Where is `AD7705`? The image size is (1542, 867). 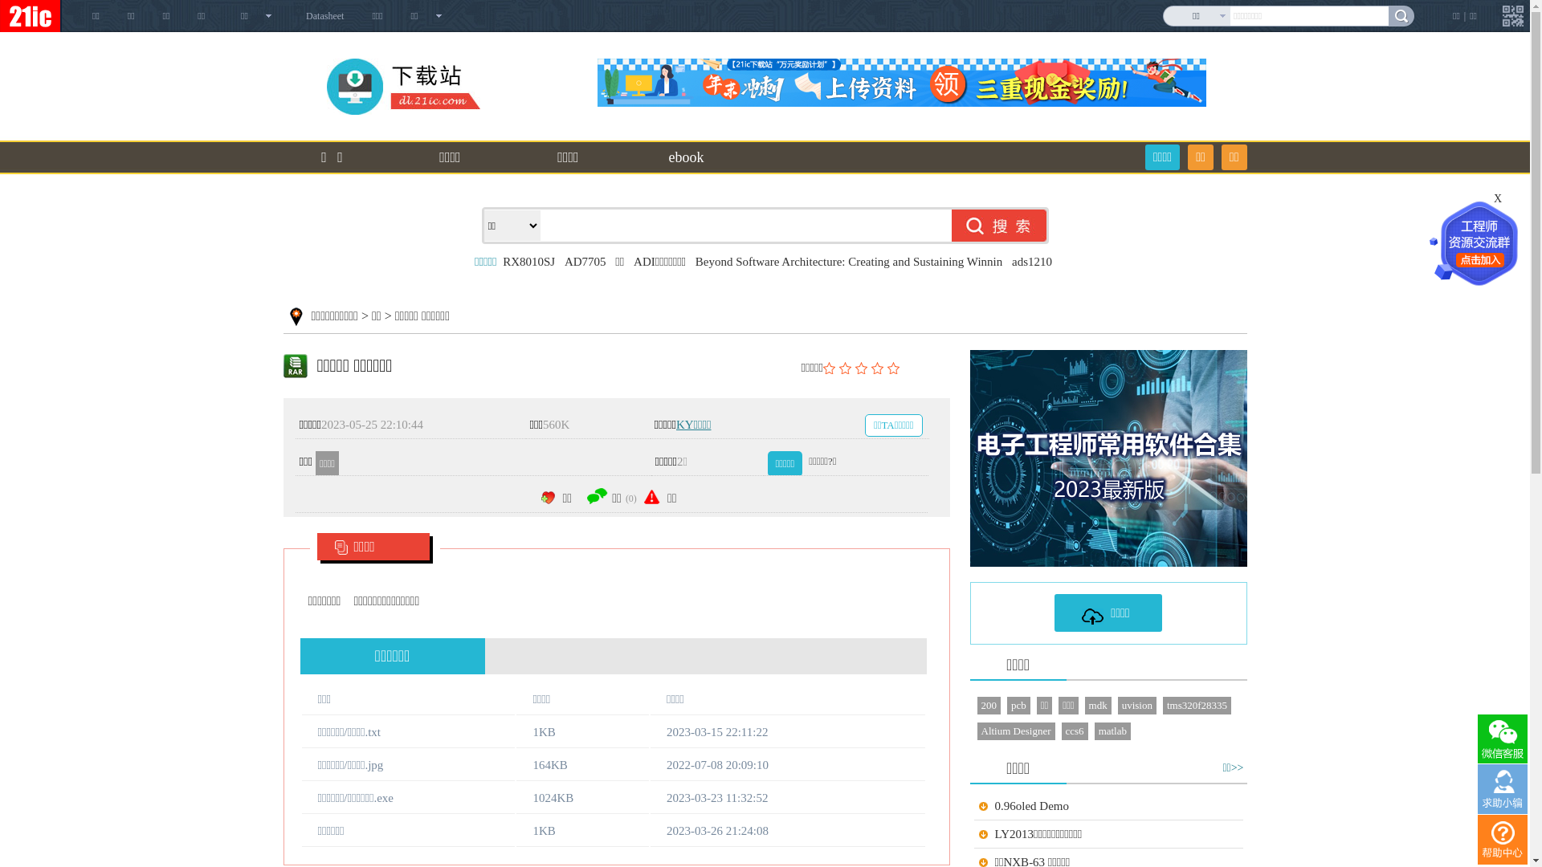 AD7705 is located at coordinates (585, 262).